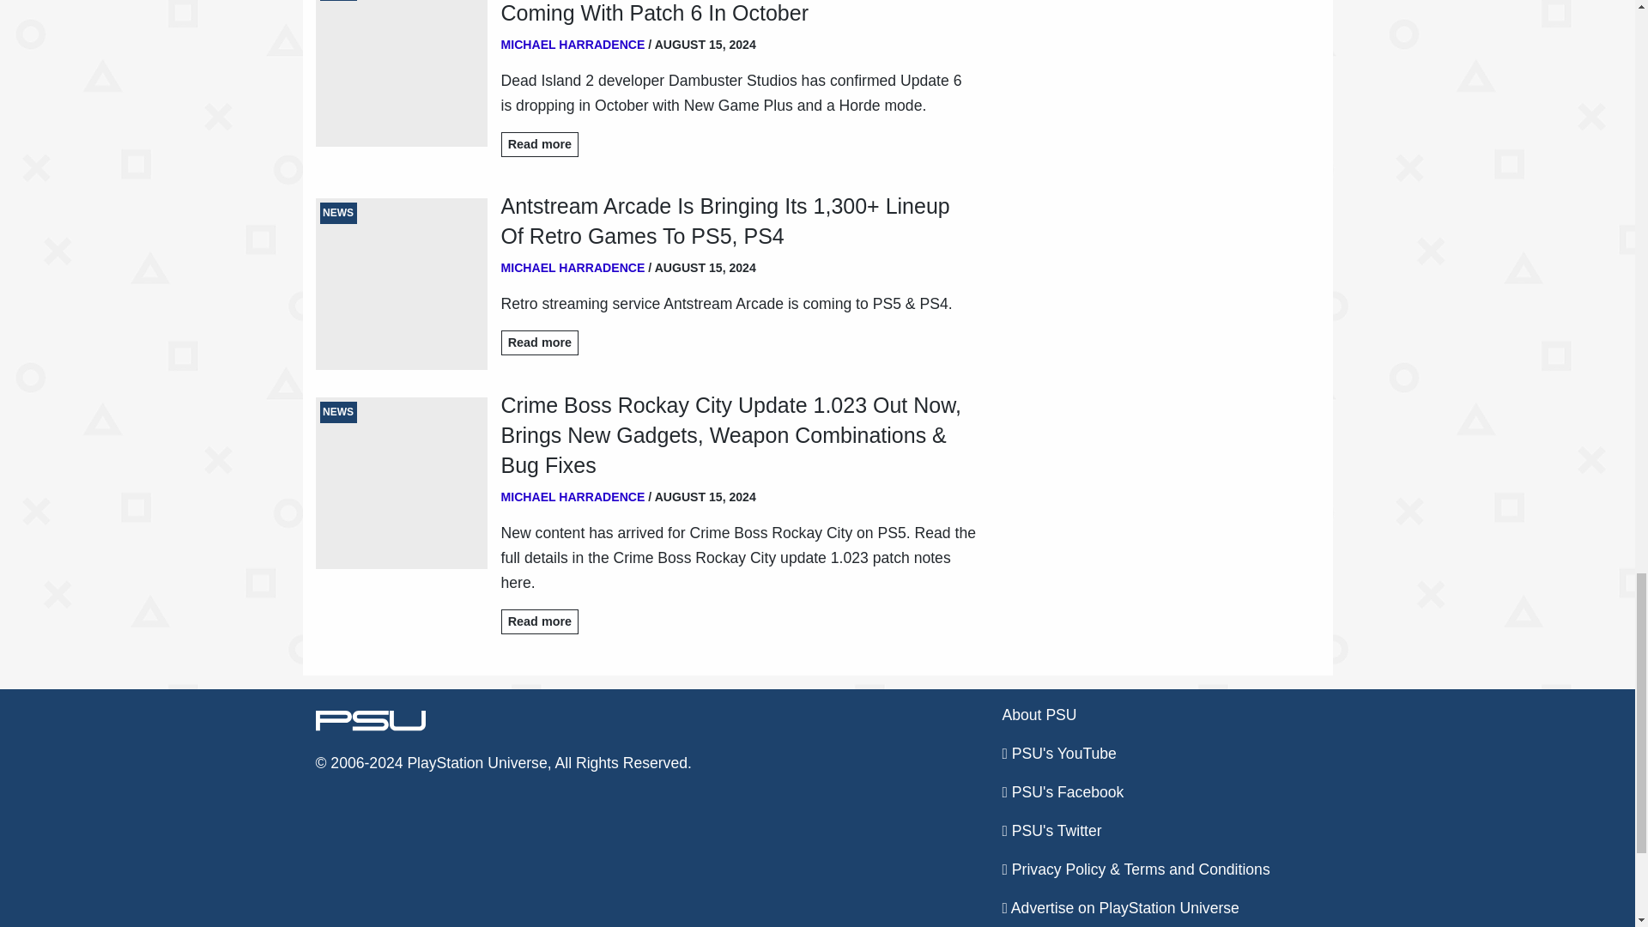 This screenshot has height=927, width=1648. I want to click on Read more, so click(540, 144).